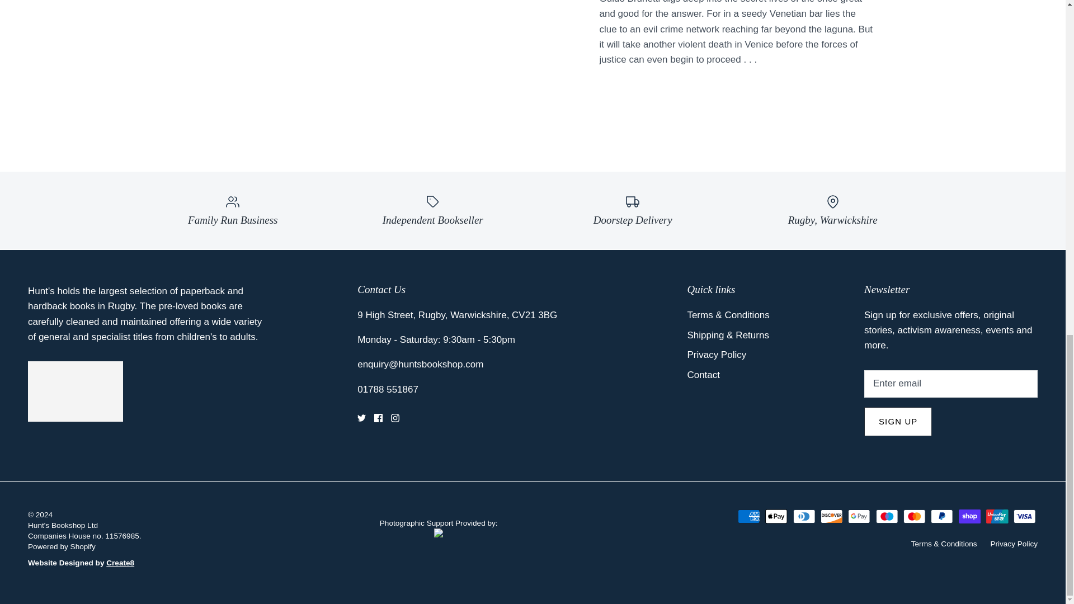 This screenshot has height=604, width=1074. Describe the element at coordinates (749, 517) in the screenshot. I see `American Express` at that location.